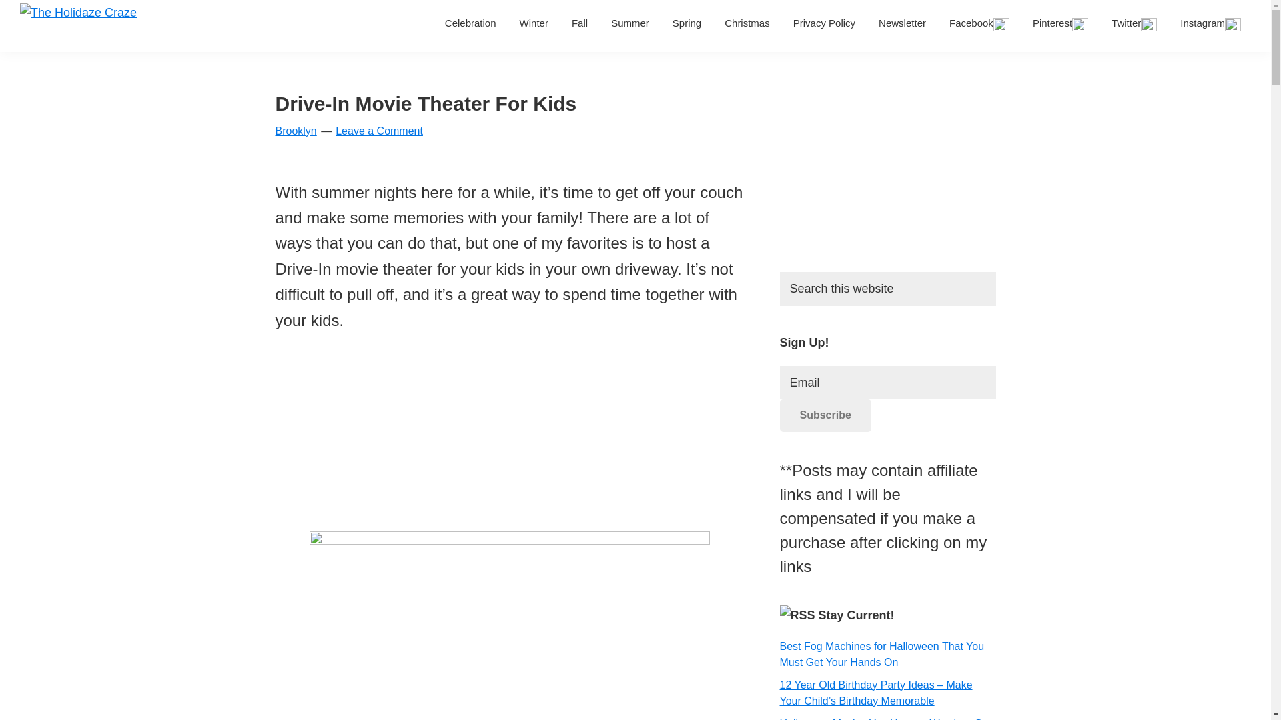 This screenshot has width=1281, height=720. I want to click on Brooklyn, so click(296, 131).